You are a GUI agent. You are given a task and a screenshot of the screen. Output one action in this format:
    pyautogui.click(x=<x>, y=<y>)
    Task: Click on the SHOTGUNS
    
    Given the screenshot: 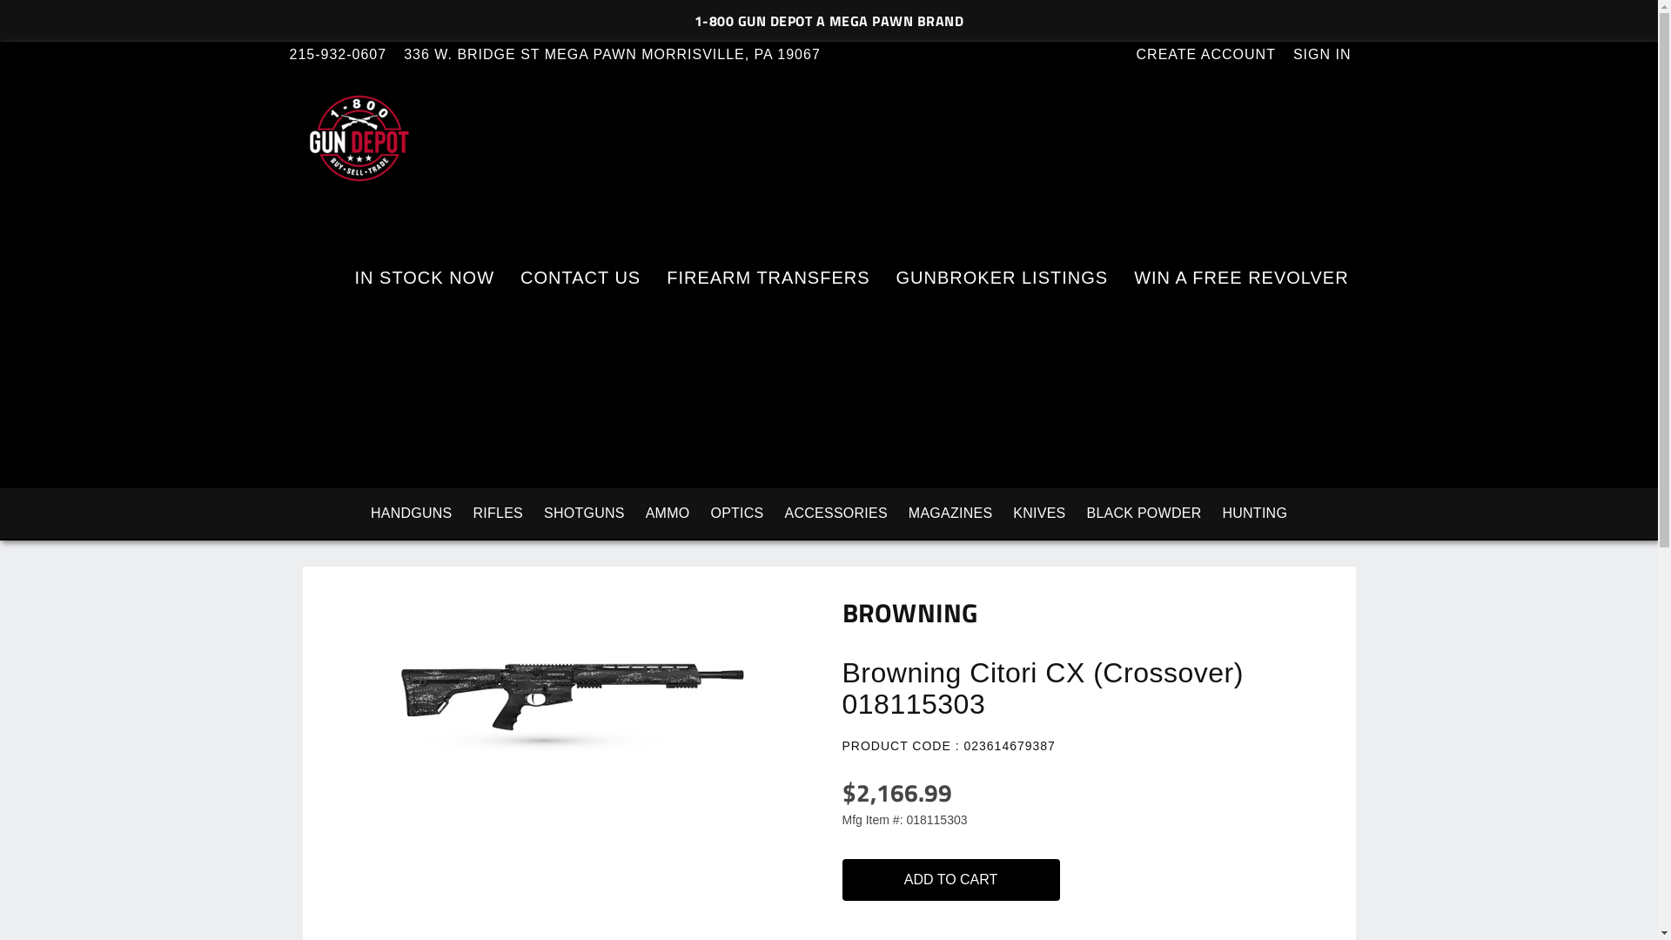 What is the action you would take?
    pyautogui.click(x=585, y=514)
    